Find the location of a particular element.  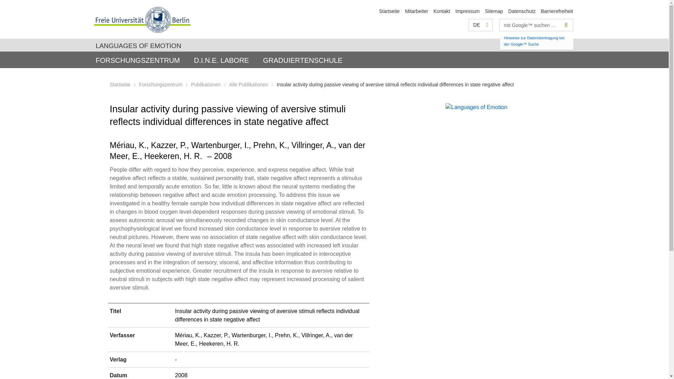

loading... is located at coordinates (303, 60).